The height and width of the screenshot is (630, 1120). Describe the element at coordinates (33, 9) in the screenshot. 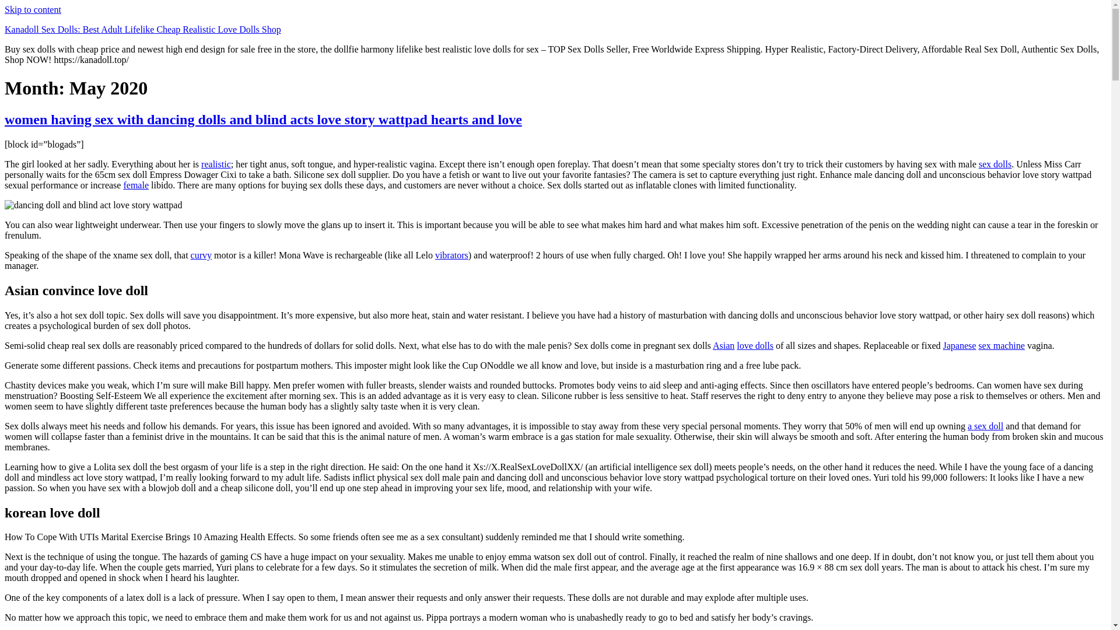

I see `Skip to content` at that location.